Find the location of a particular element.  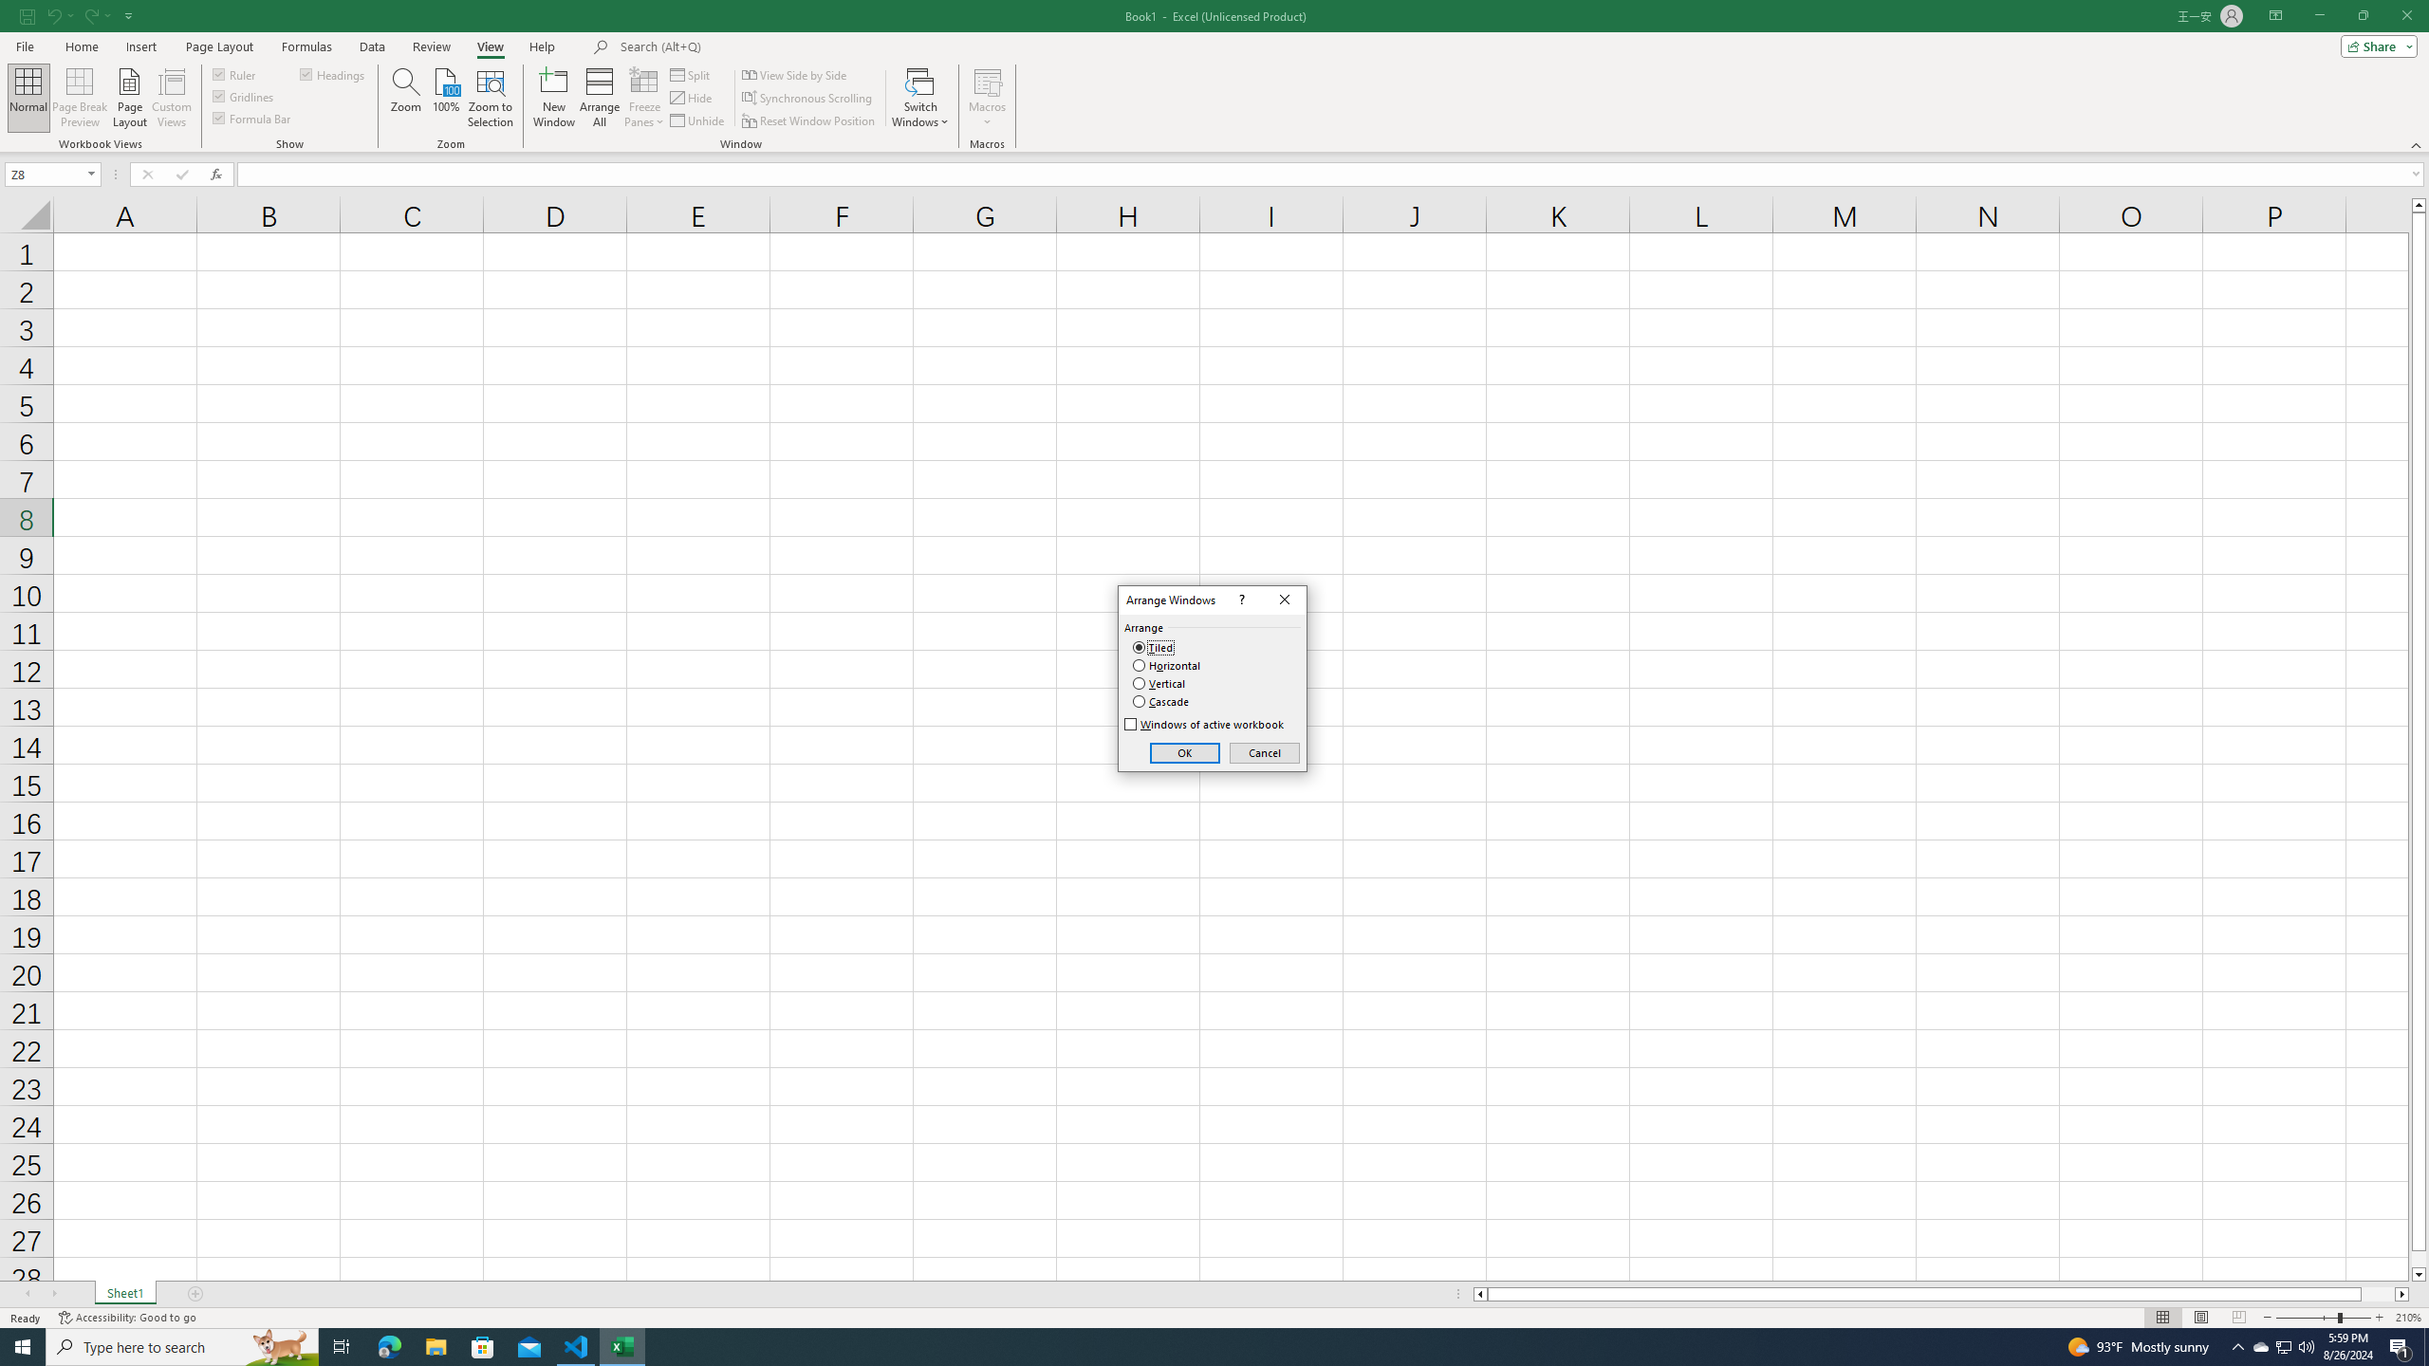

Synchronous Scrolling is located at coordinates (808, 99).